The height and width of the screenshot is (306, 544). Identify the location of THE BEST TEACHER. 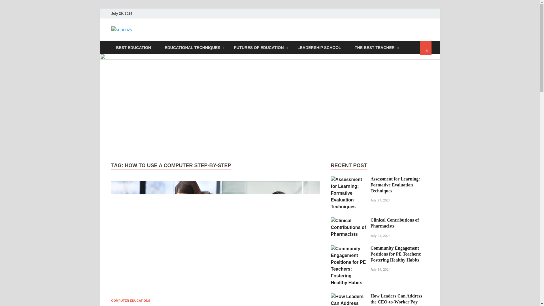
(377, 47).